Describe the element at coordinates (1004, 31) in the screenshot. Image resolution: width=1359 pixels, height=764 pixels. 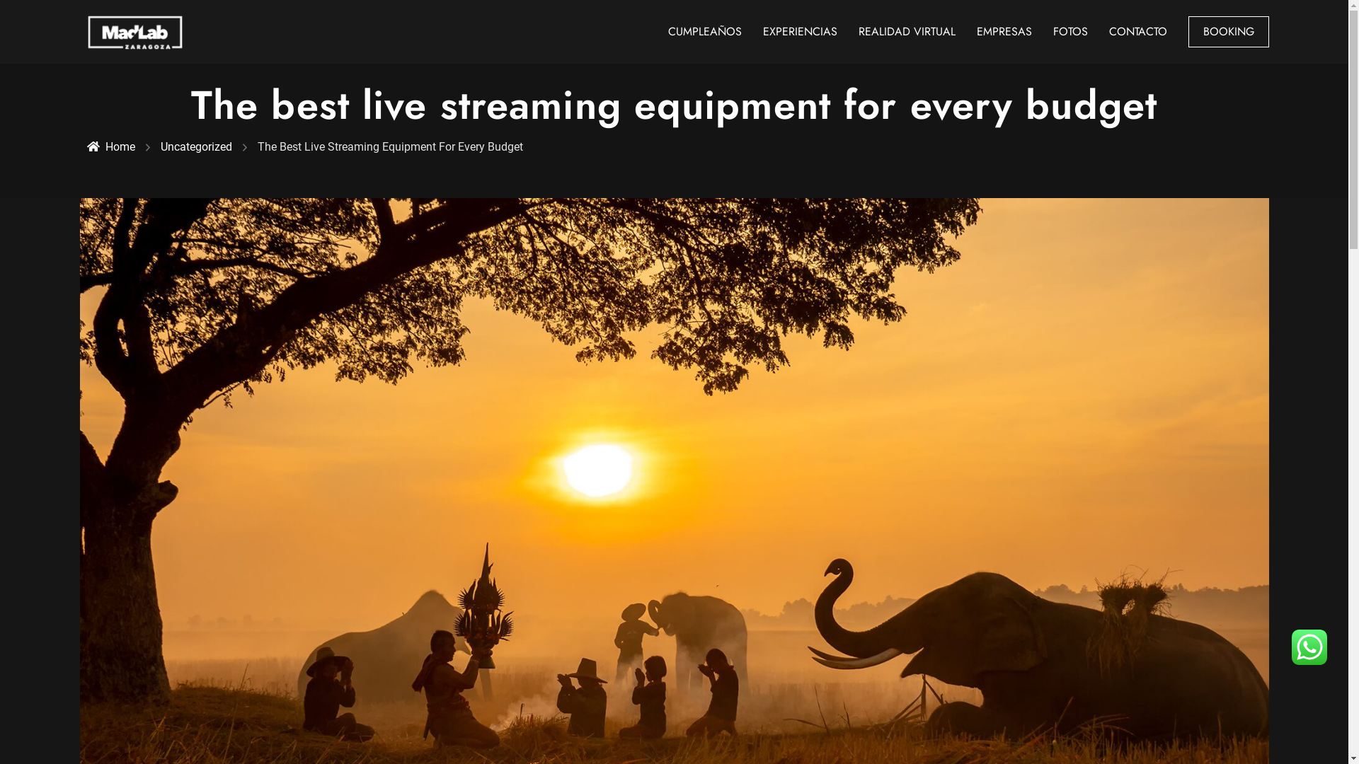
I see `EMPRESAS` at that location.